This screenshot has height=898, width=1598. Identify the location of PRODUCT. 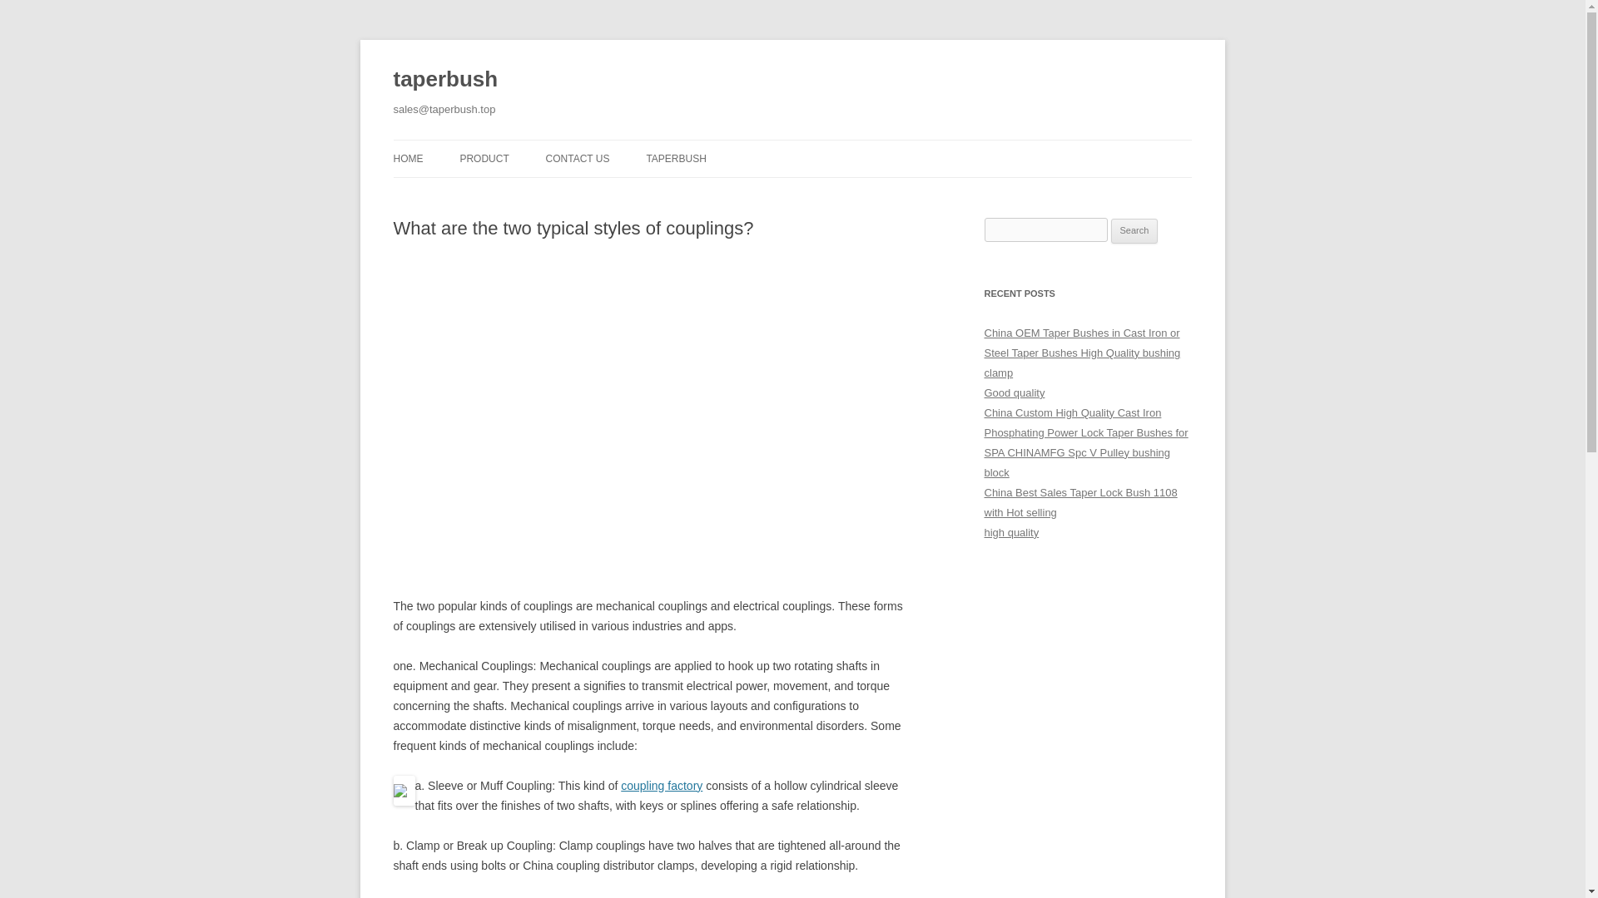
(484, 158).